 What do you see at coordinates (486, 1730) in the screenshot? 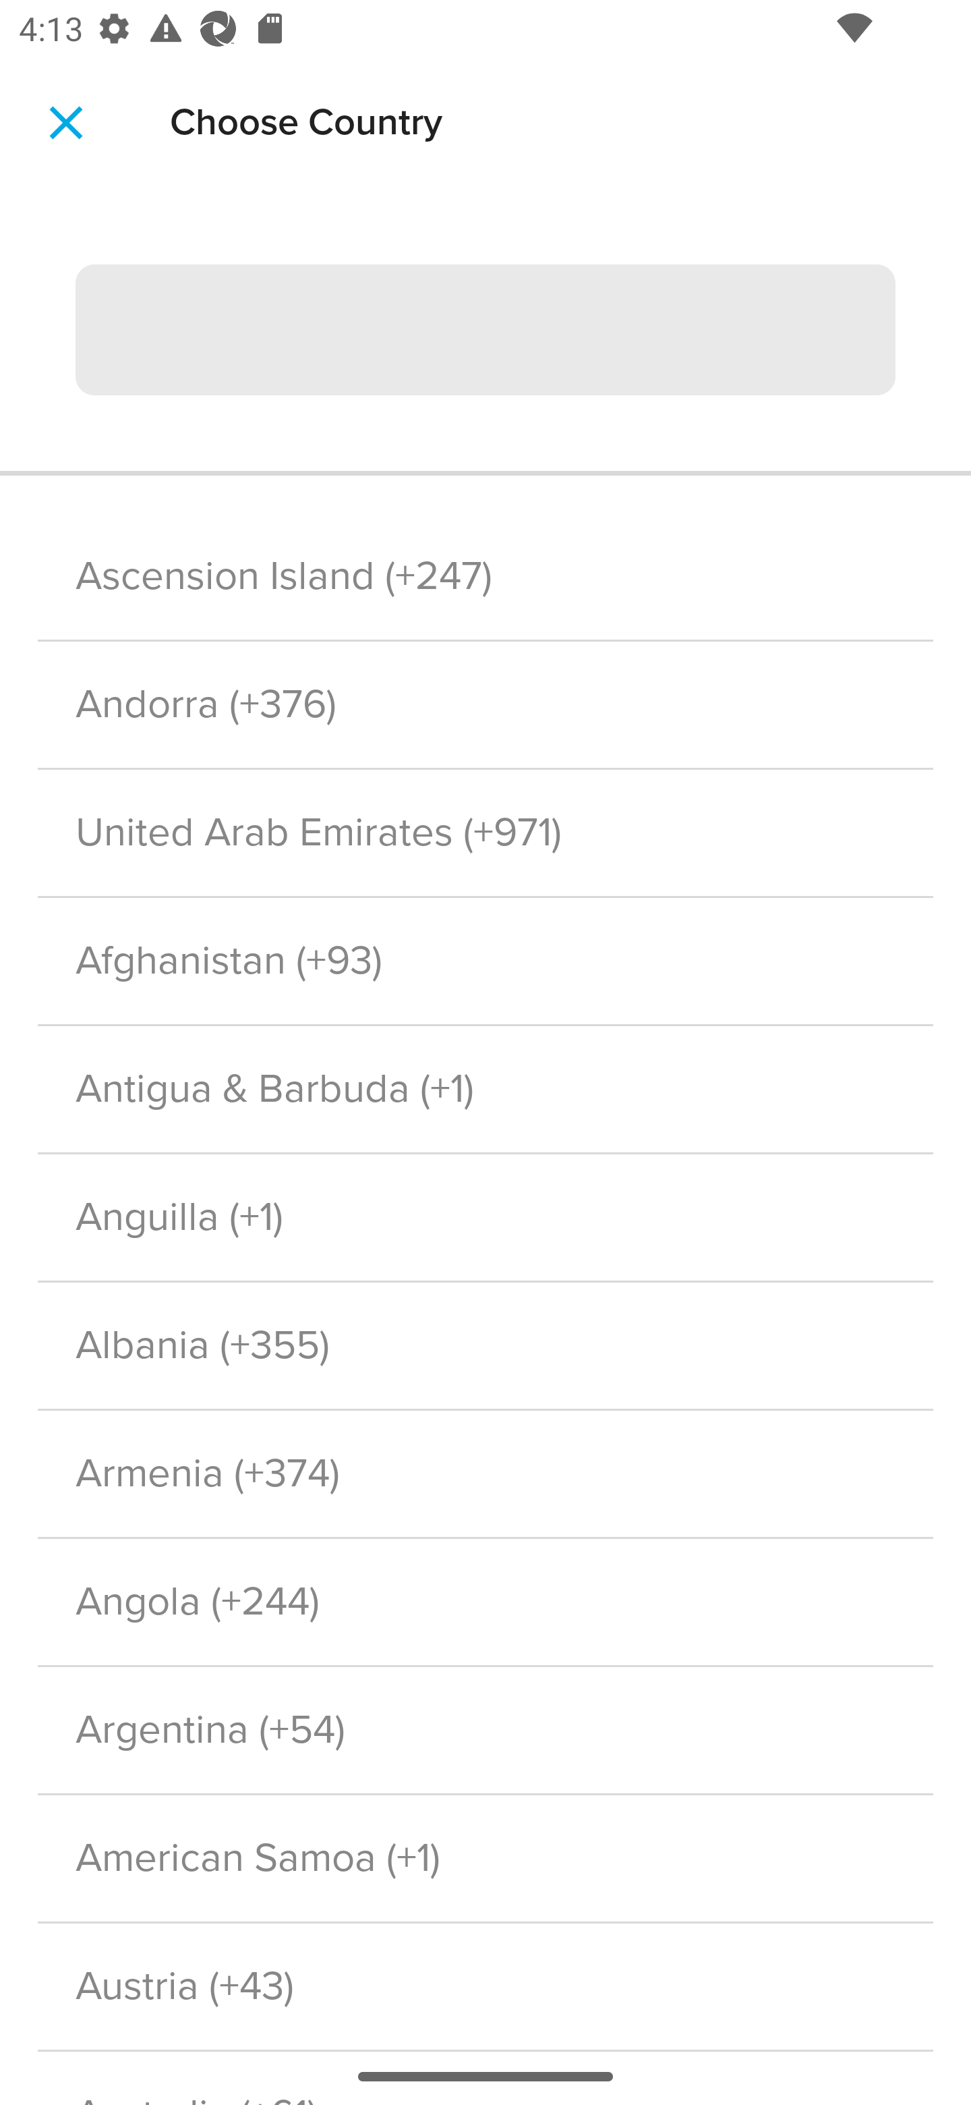
I see `‍Argentina (+54)` at bounding box center [486, 1730].